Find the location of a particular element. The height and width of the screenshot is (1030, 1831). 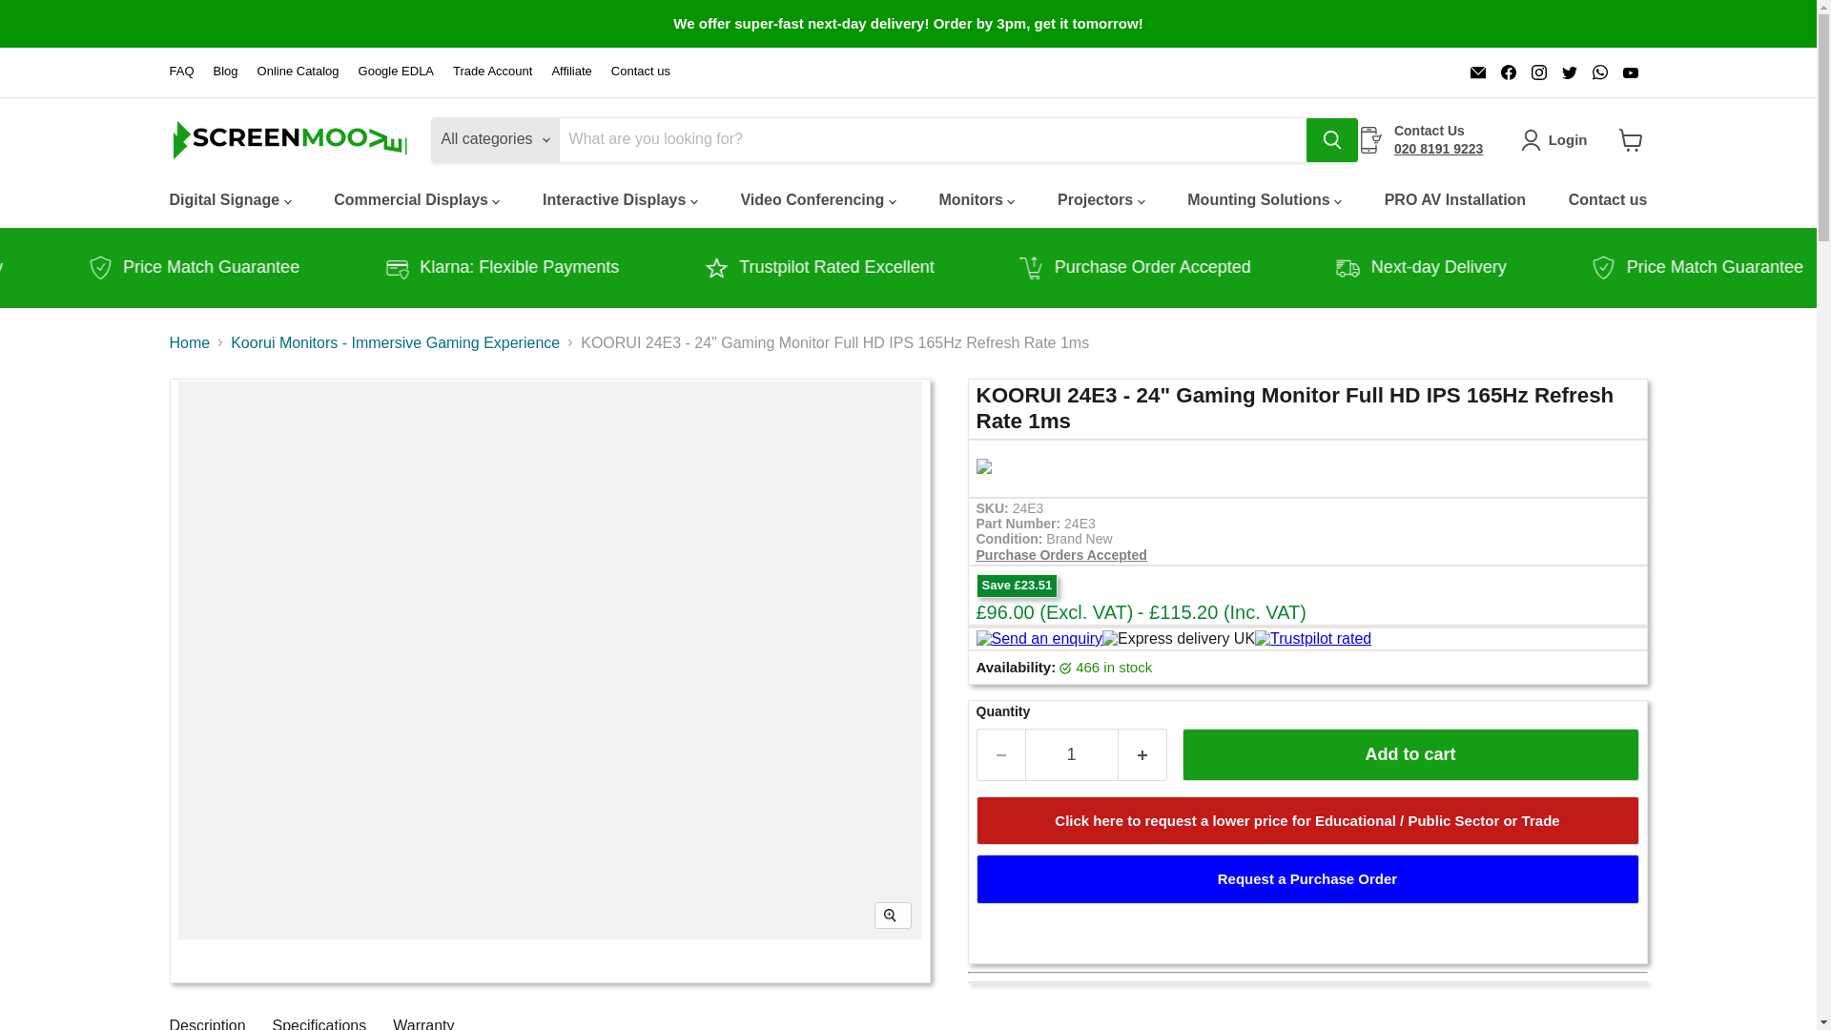

Contact us is located at coordinates (641, 72).